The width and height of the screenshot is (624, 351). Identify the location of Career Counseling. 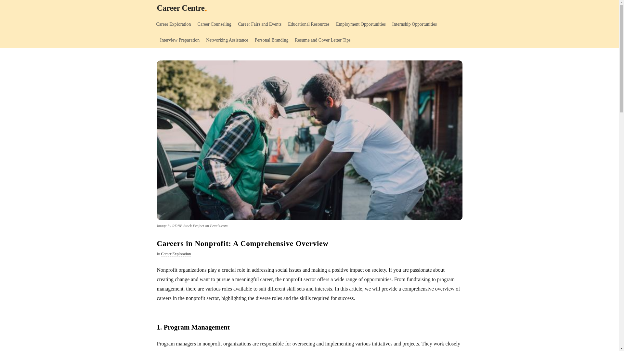
(214, 24).